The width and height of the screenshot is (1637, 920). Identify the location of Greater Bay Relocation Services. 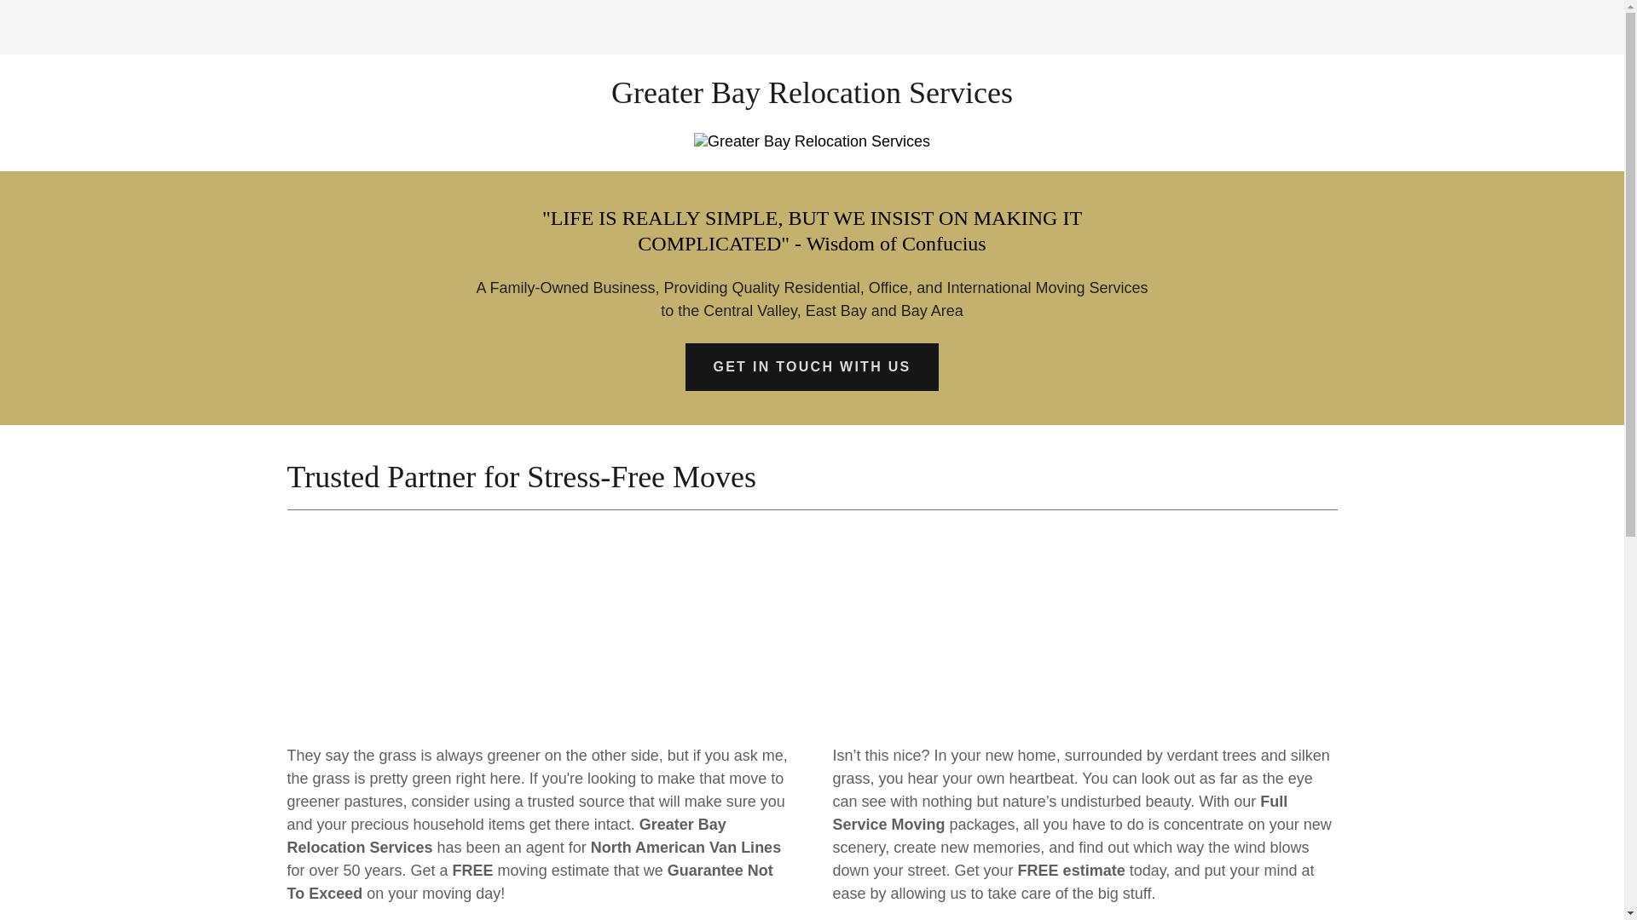
(812, 97).